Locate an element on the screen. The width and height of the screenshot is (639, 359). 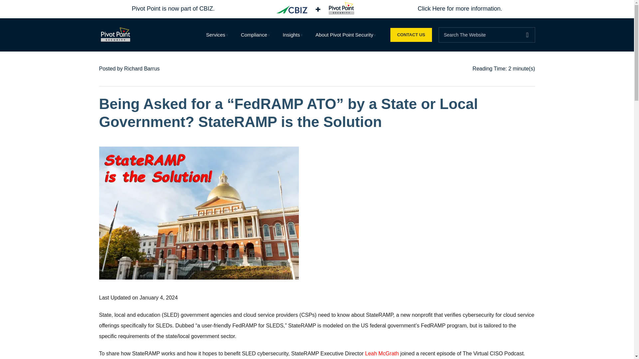
About Pivot Point Security is located at coordinates (345, 35).